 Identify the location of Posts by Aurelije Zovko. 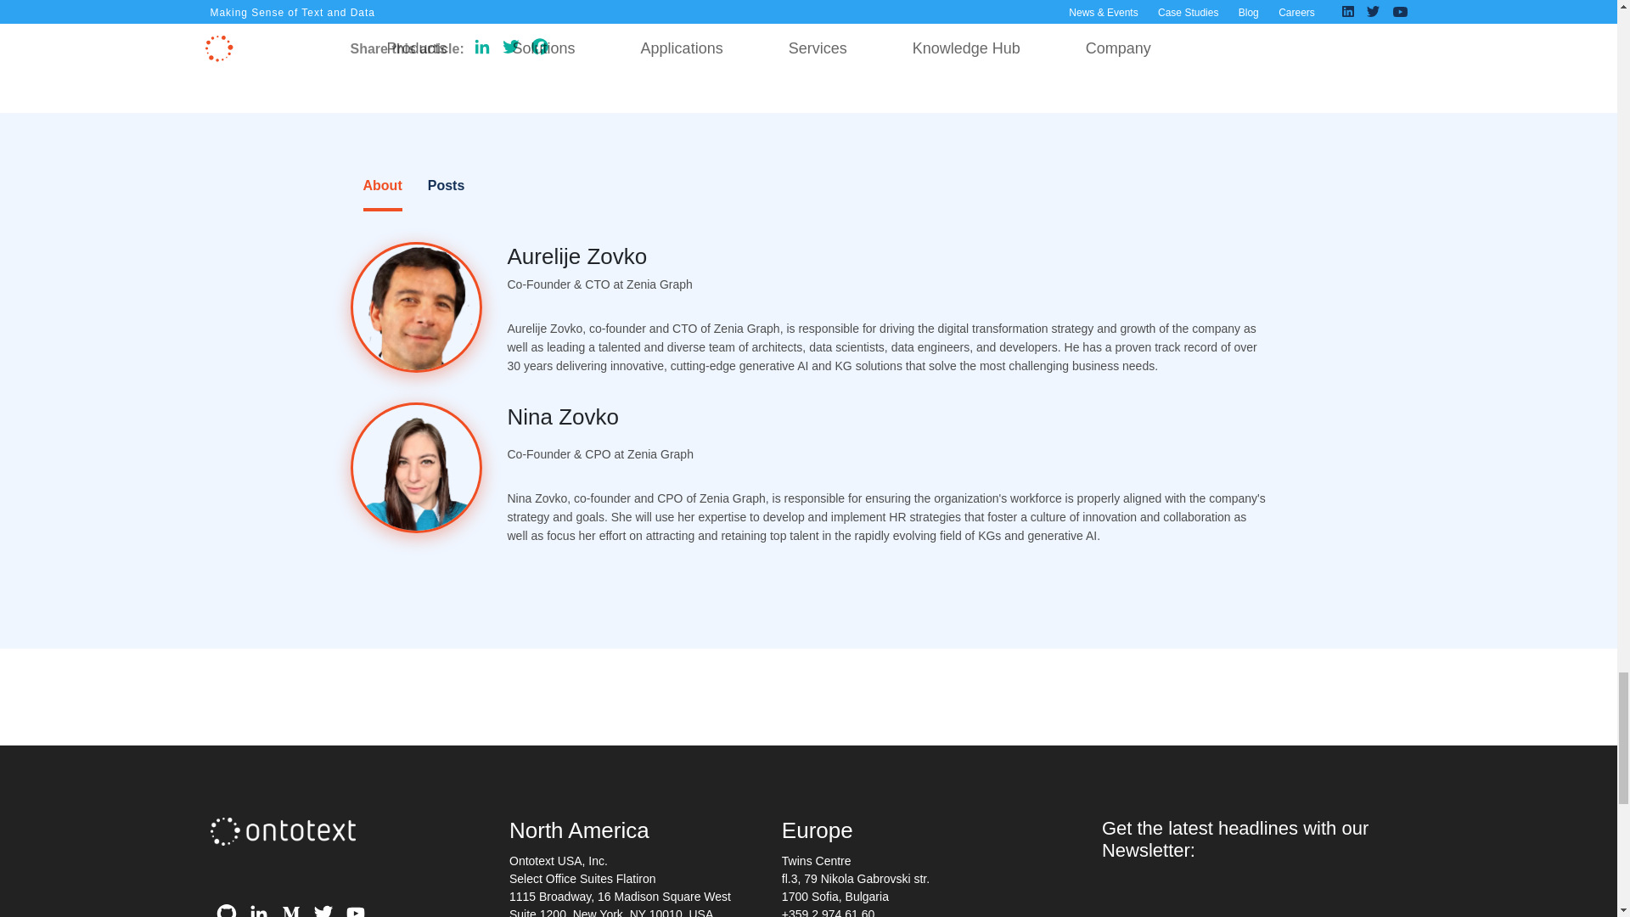
(577, 256).